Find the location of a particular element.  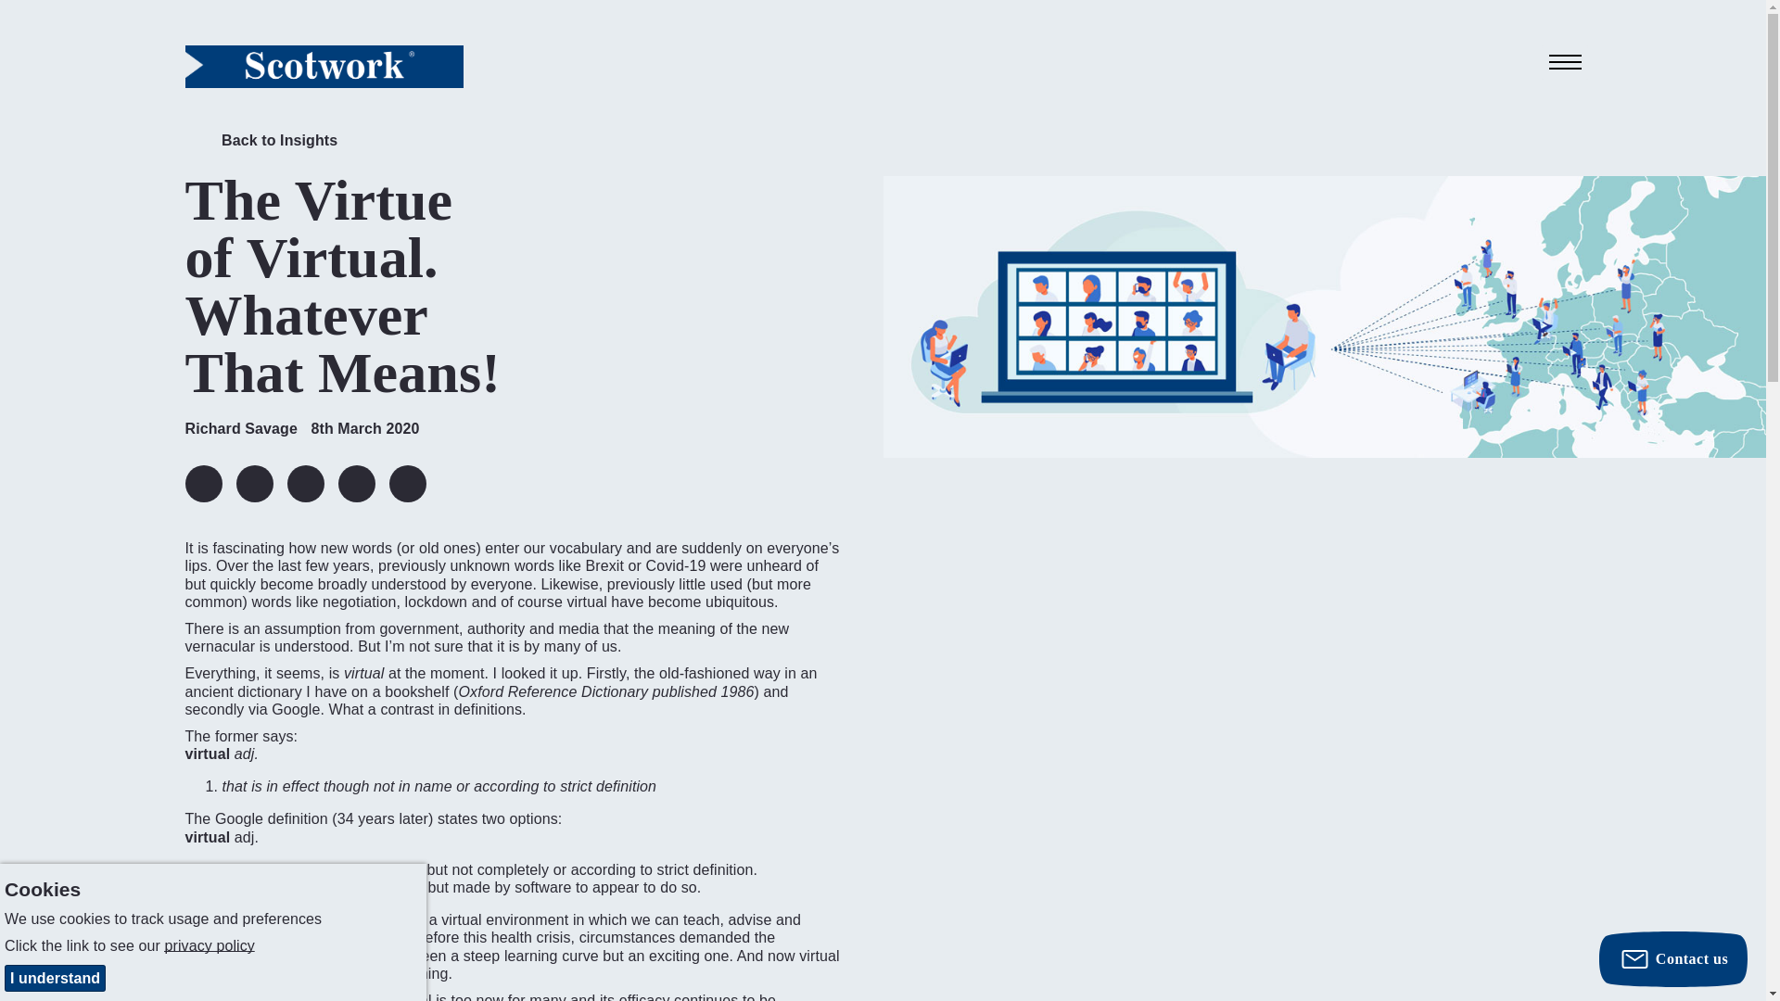

linkedin is located at coordinates (204, 484).